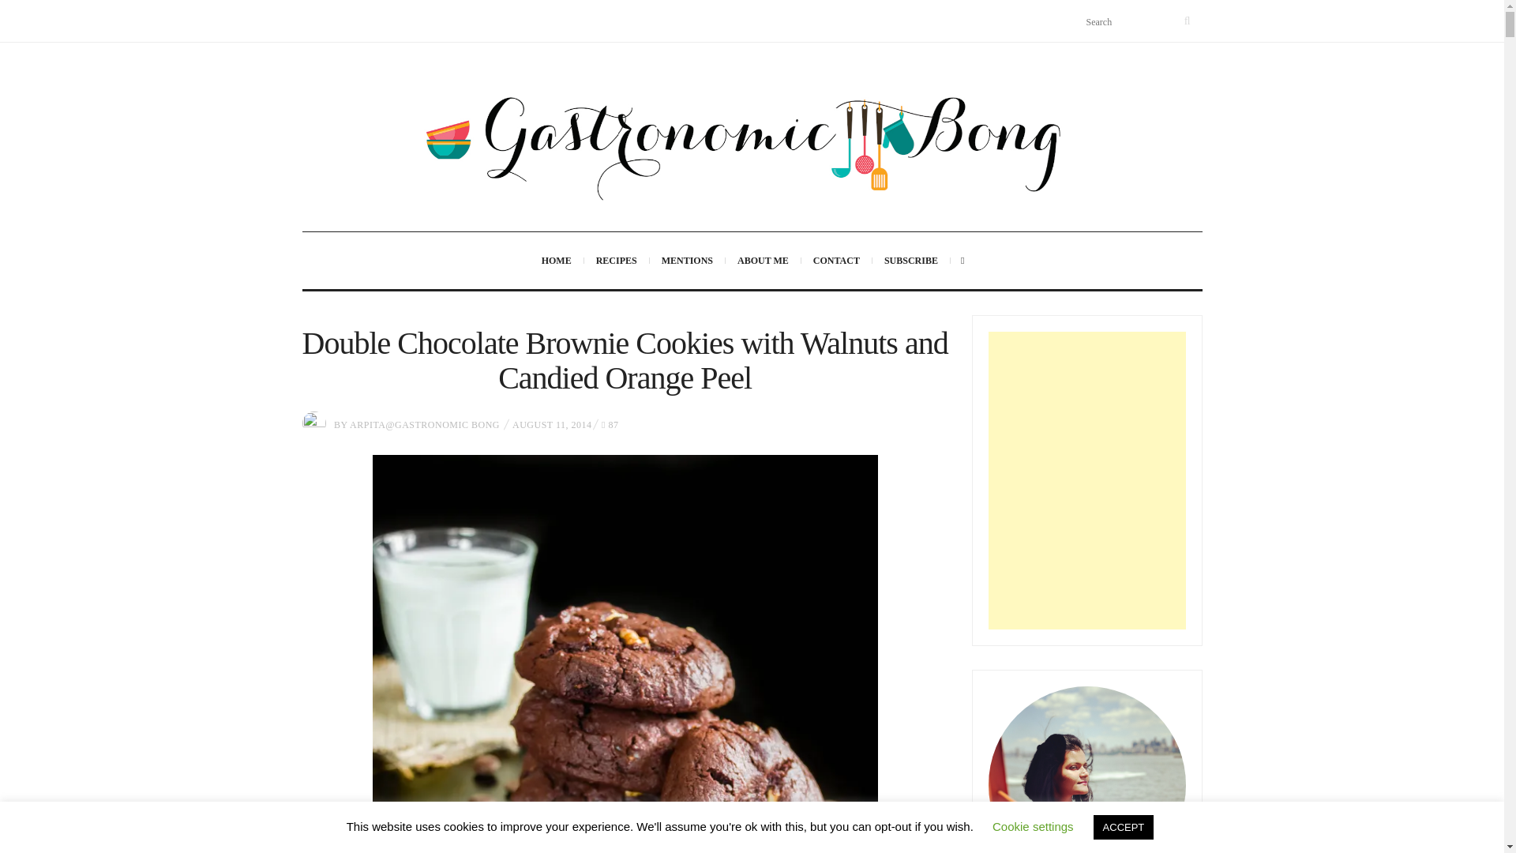  I want to click on RECIPES, so click(617, 261).